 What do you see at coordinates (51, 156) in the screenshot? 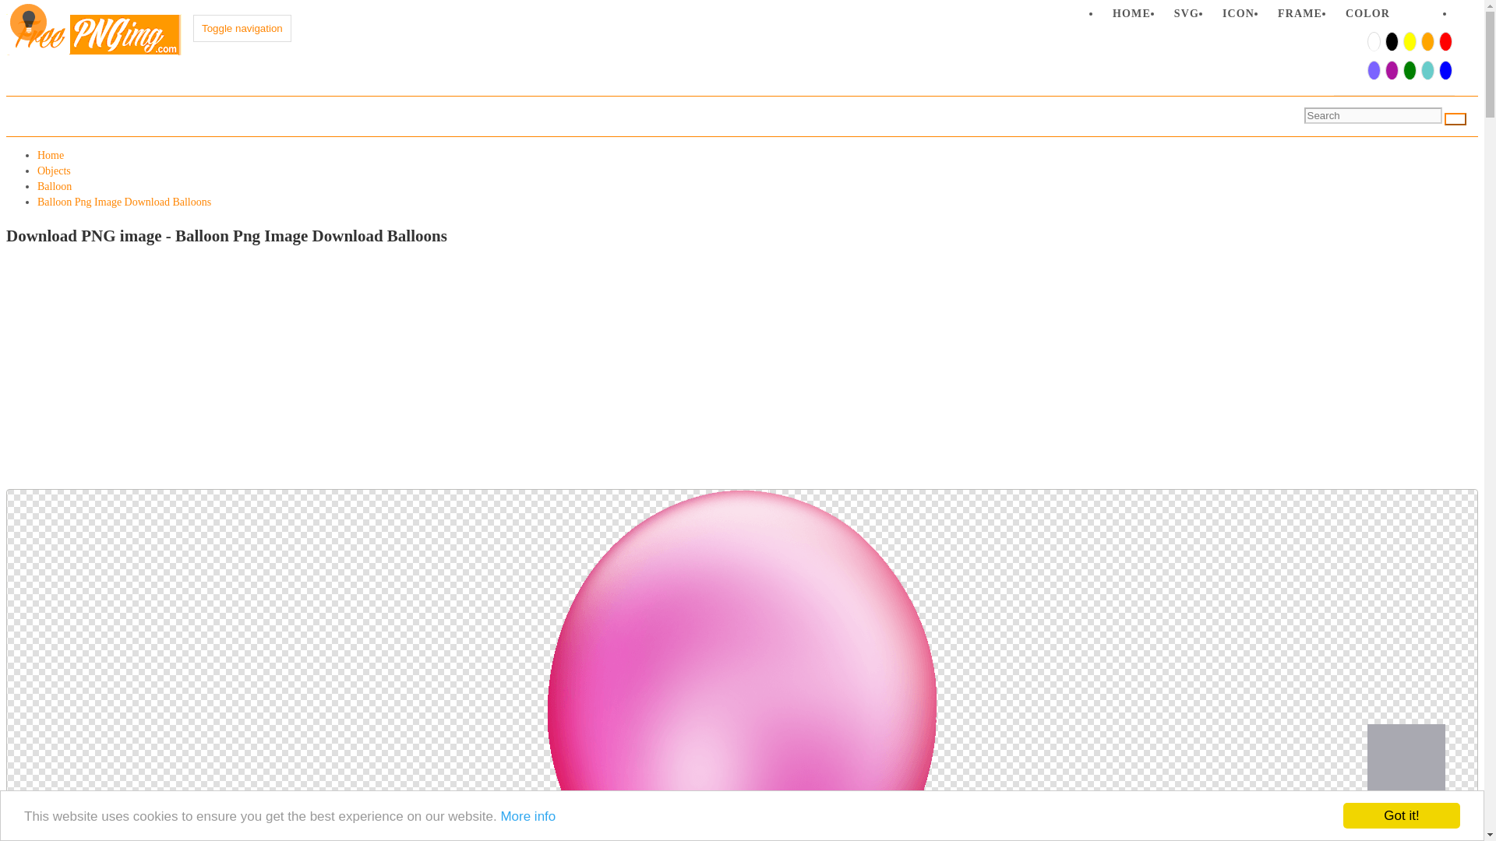
I see `Home` at bounding box center [51, 156].